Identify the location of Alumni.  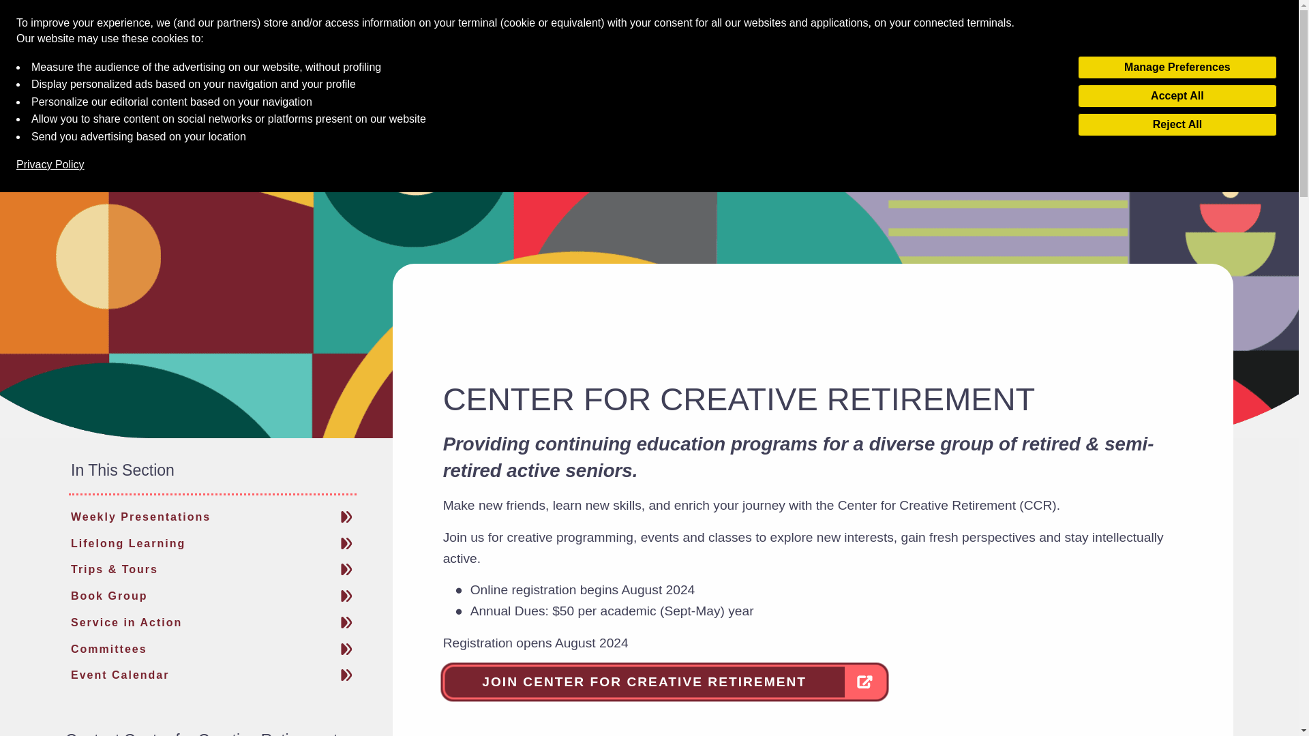
(933, 40).